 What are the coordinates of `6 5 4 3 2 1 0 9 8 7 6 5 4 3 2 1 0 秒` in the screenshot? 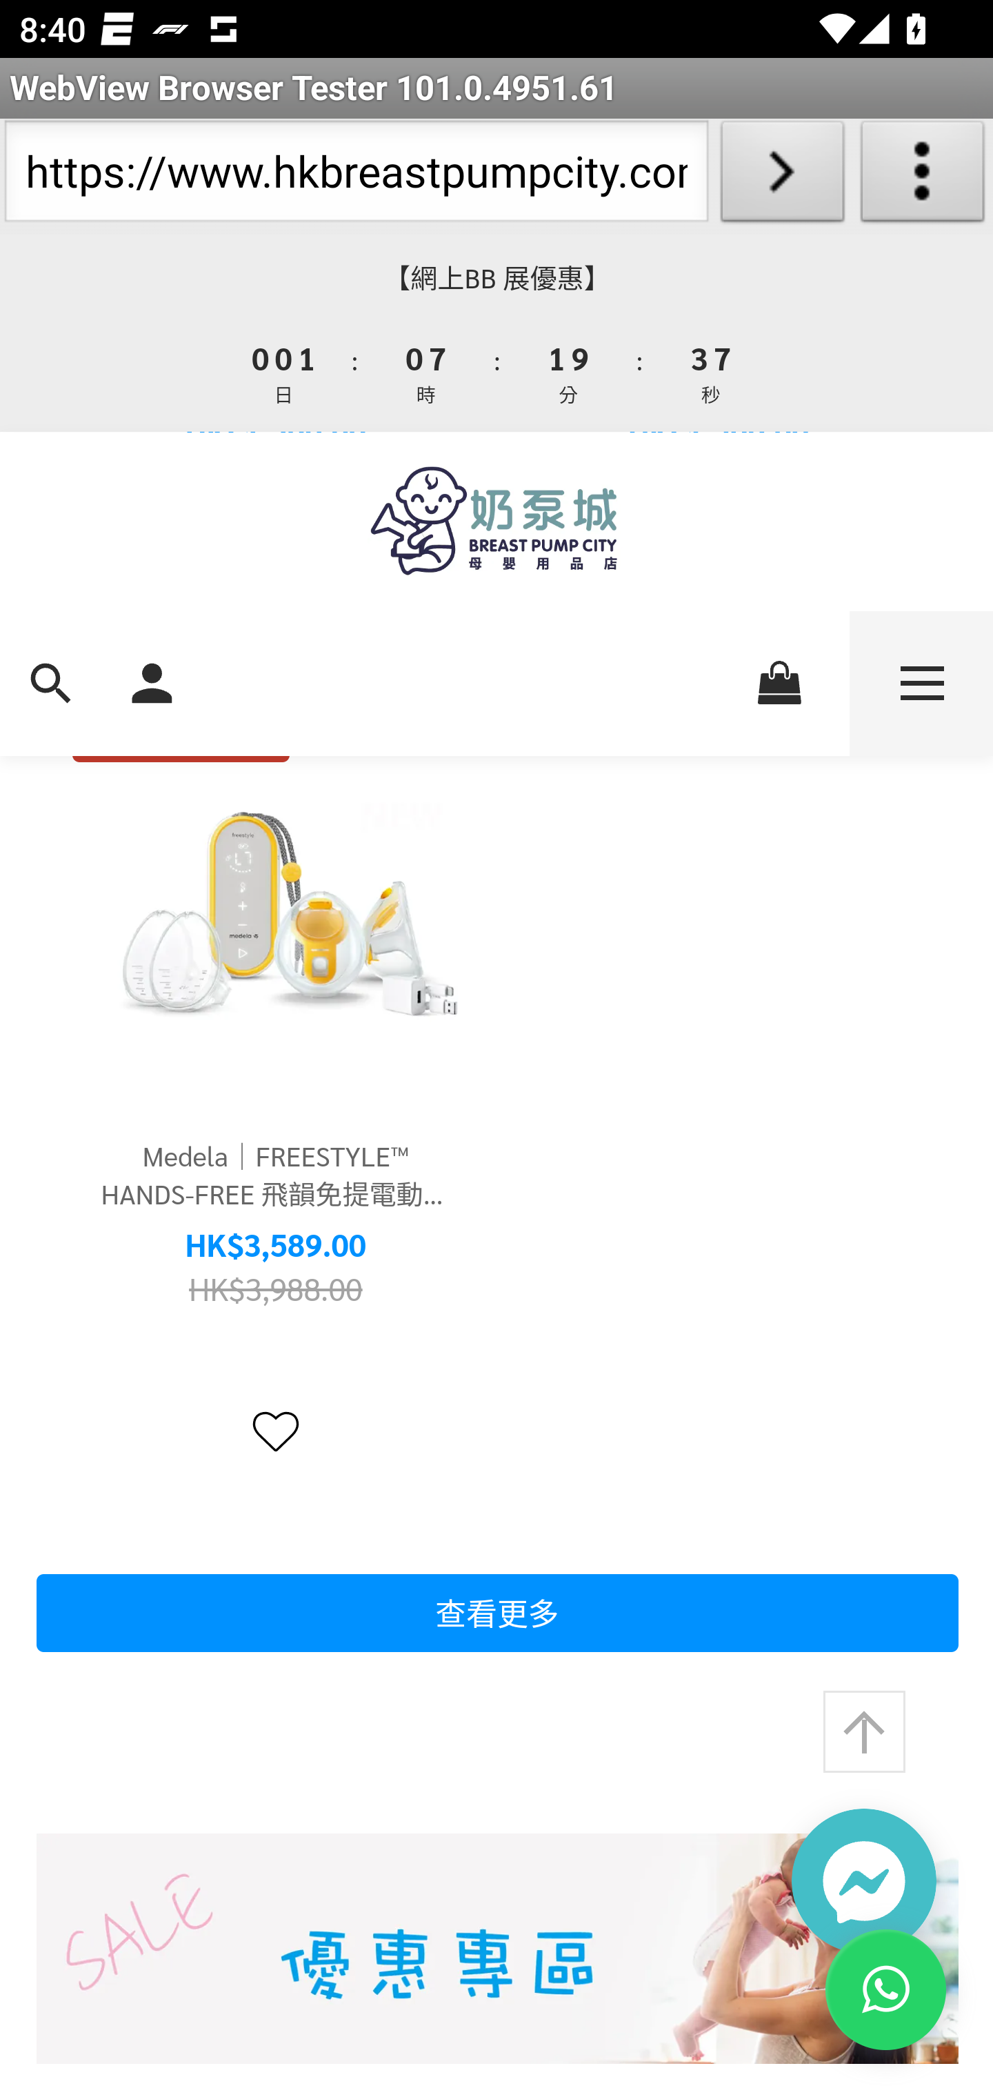 It's located at (709, 372).